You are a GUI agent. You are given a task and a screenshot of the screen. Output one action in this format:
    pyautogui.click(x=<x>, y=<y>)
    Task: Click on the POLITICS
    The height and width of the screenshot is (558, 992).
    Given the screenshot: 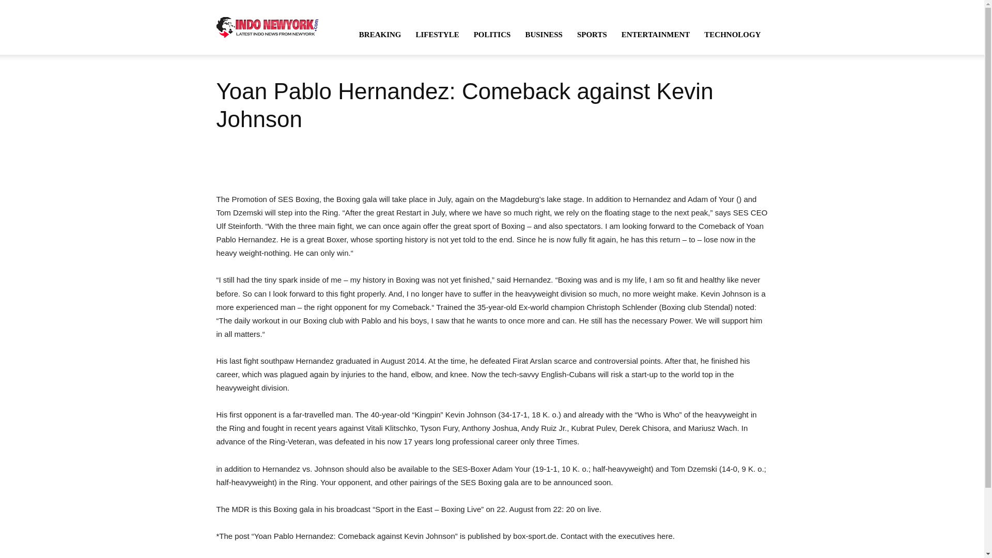 What is the action you would take?
    pyautogui.click(x=492, y=34)
    